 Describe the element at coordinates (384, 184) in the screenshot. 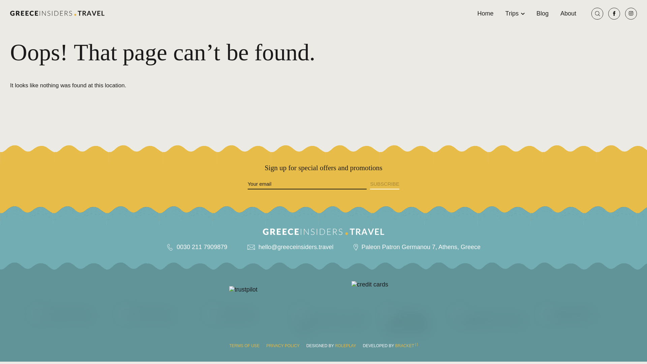

I see `SUBSCRIBE` at that location.